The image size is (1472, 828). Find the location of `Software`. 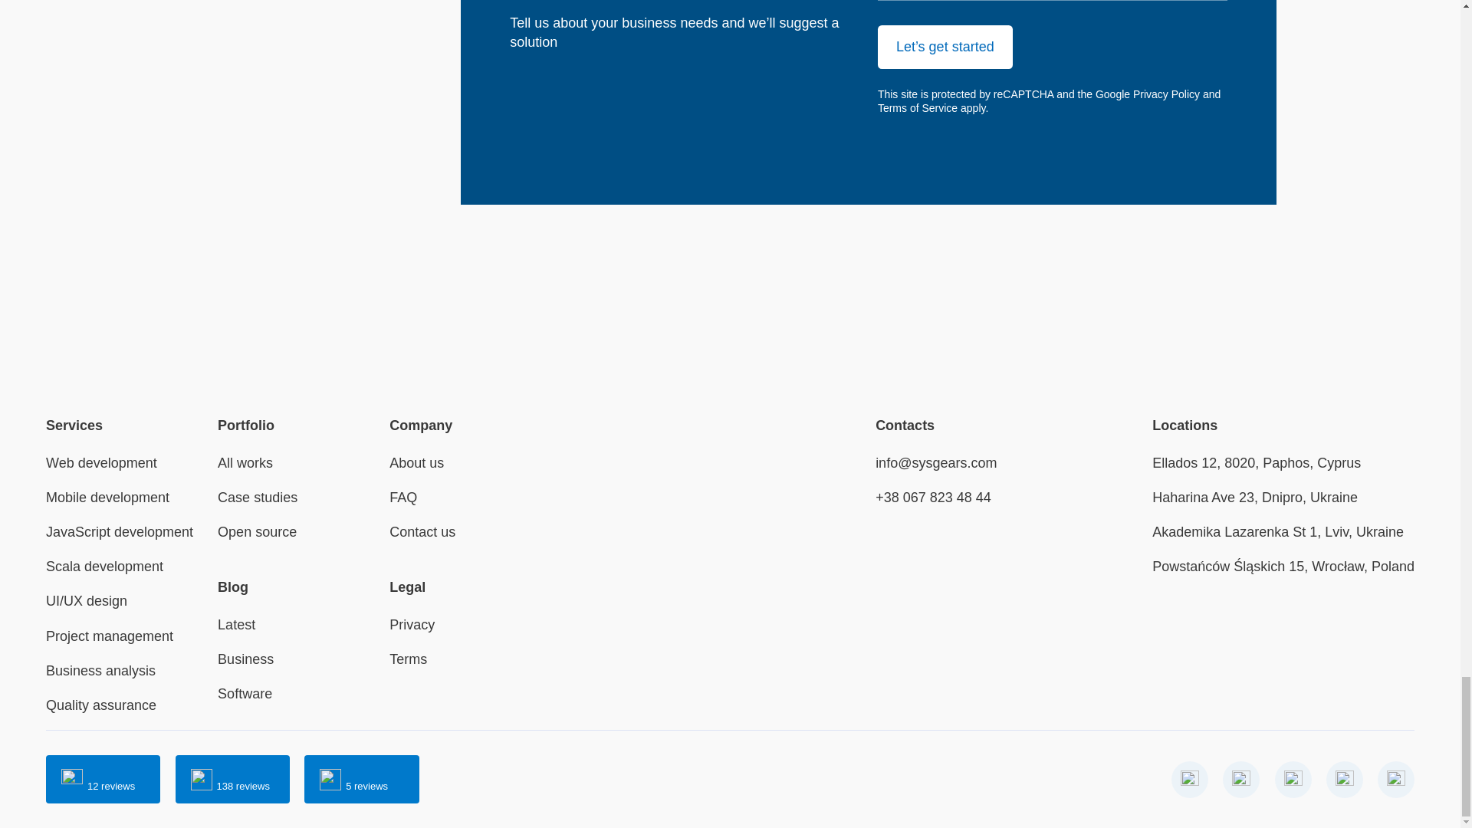

Software is located at coordinates (245, 693).